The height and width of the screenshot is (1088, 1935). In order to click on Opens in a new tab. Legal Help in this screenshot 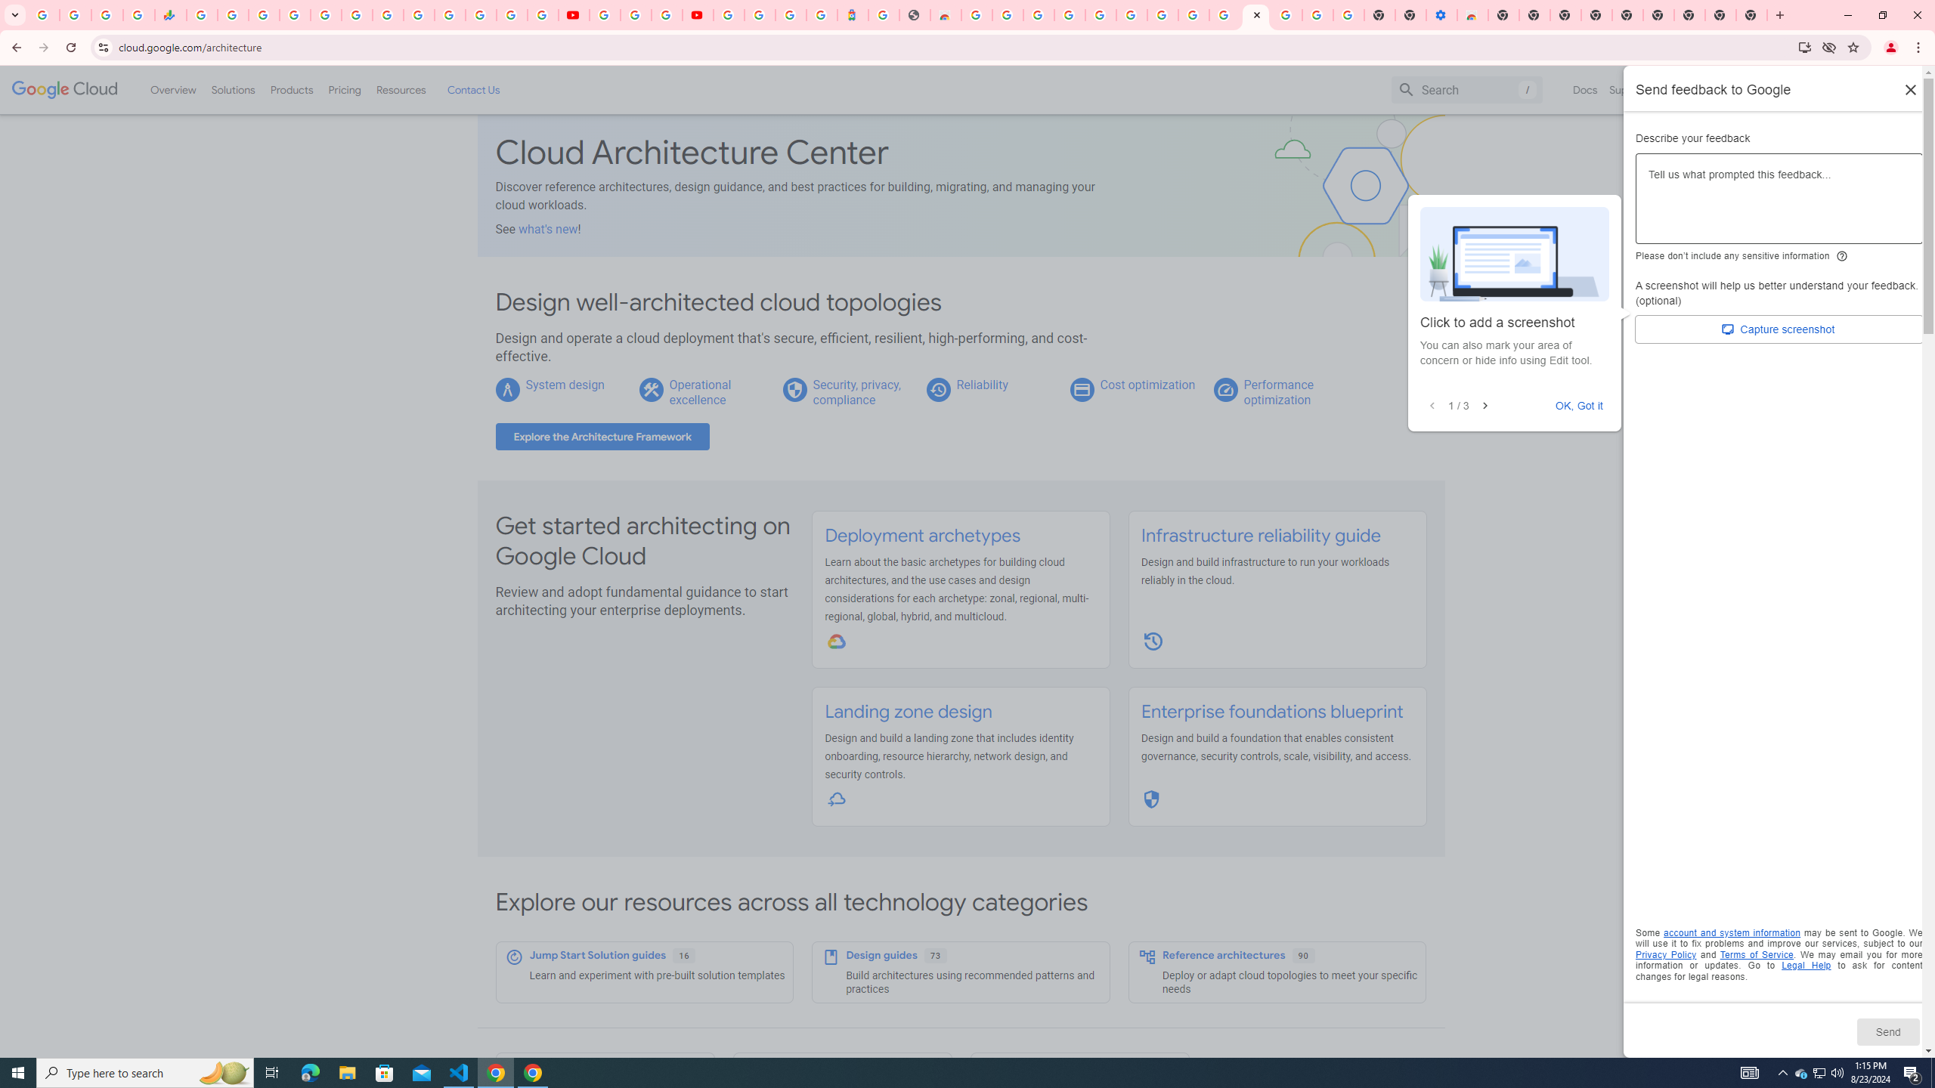, I will do `click(1806, 966)`.